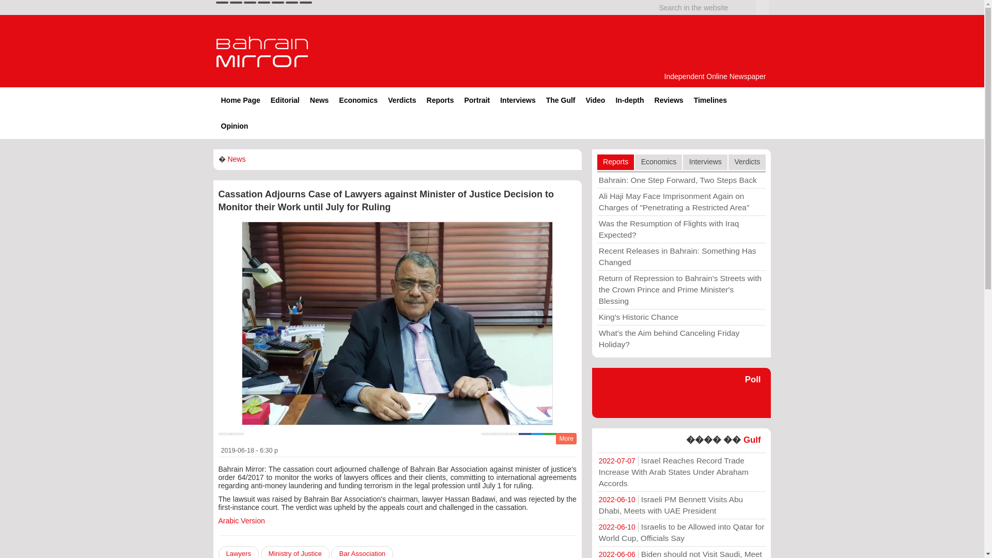 The image size is (992, 558). I want to click on instagram, so click(263, 2).